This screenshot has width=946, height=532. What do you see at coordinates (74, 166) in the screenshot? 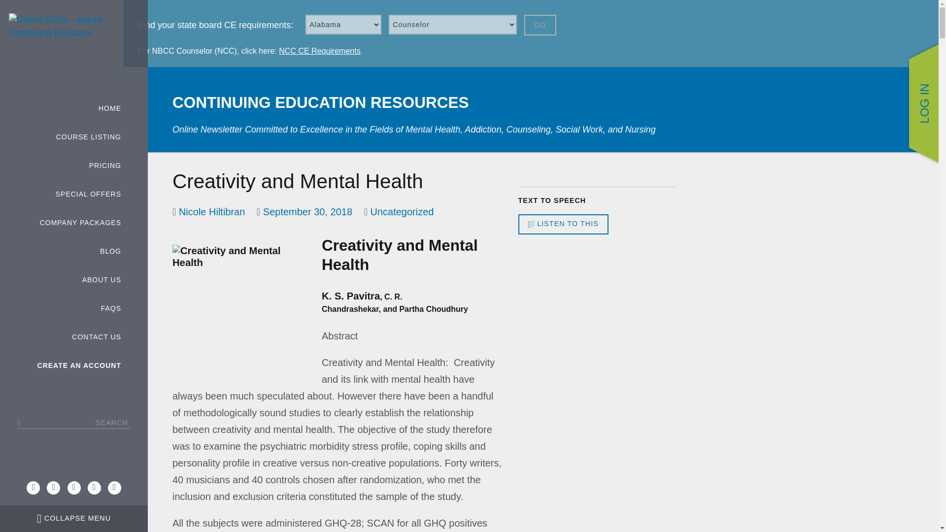
I see `PRICING` at bounding box center [74, 166].